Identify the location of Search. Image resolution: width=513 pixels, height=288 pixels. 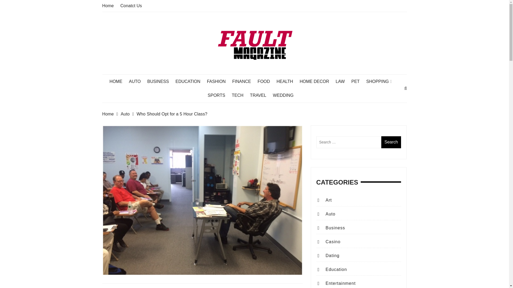
(391, 142).